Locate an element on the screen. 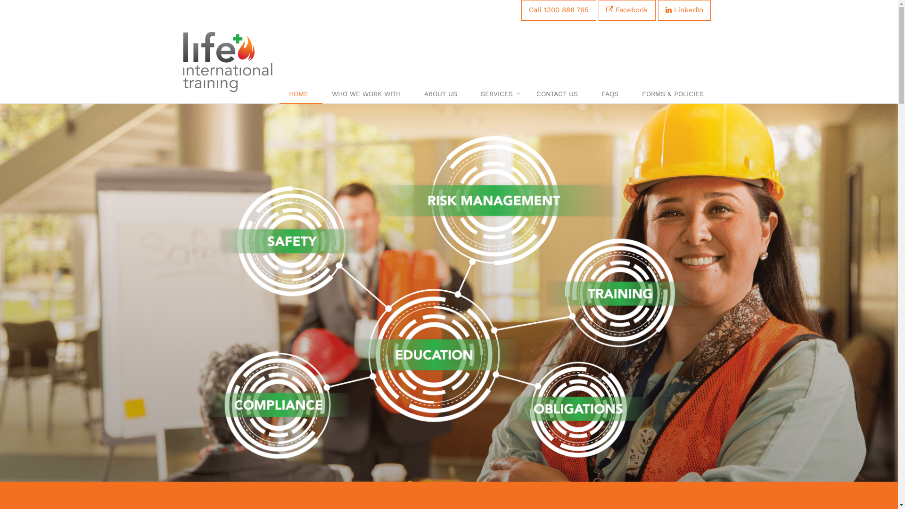 This screenshot has width=905, height=509. HOME is located at coordinates (301, 94).